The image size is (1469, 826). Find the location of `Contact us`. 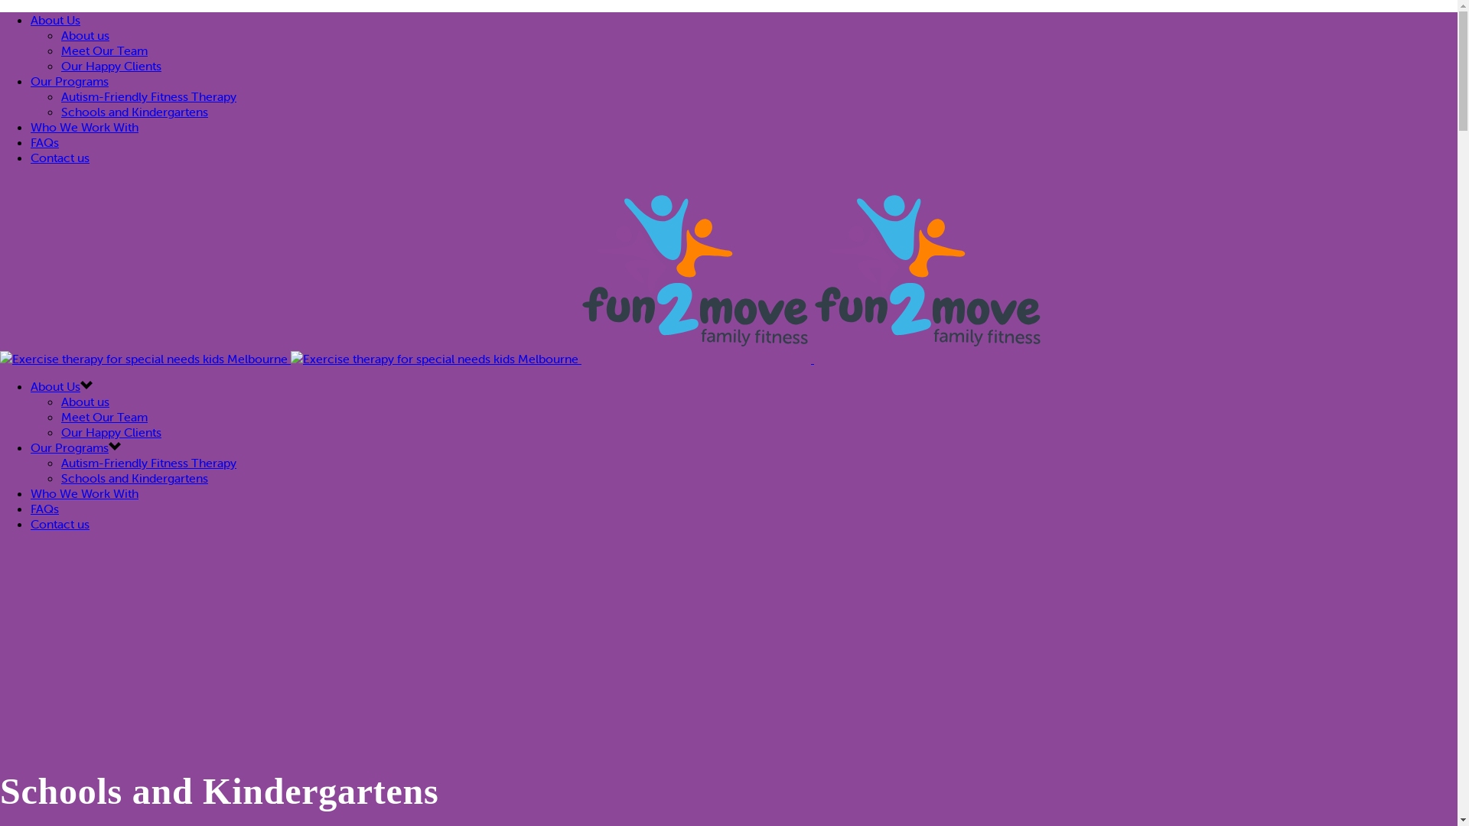

Contact us is located at coordinates (60, 158).